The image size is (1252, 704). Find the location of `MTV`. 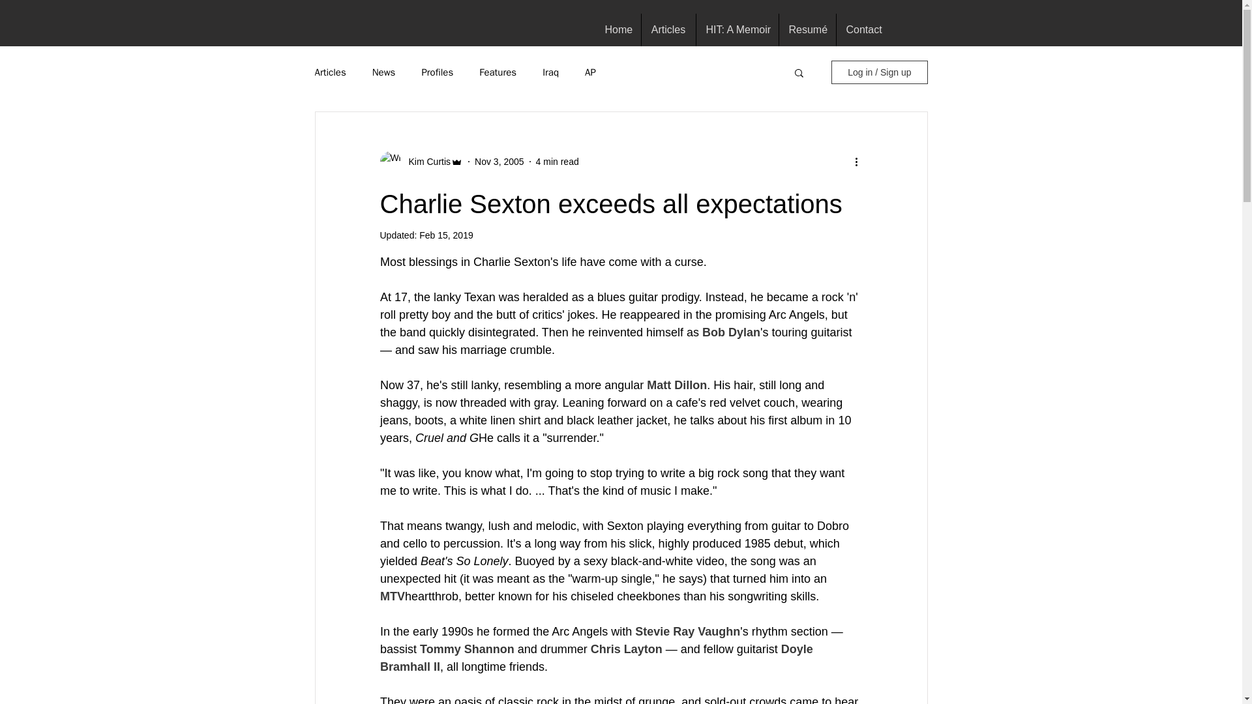

MTV is located at coordinates (391, 596).